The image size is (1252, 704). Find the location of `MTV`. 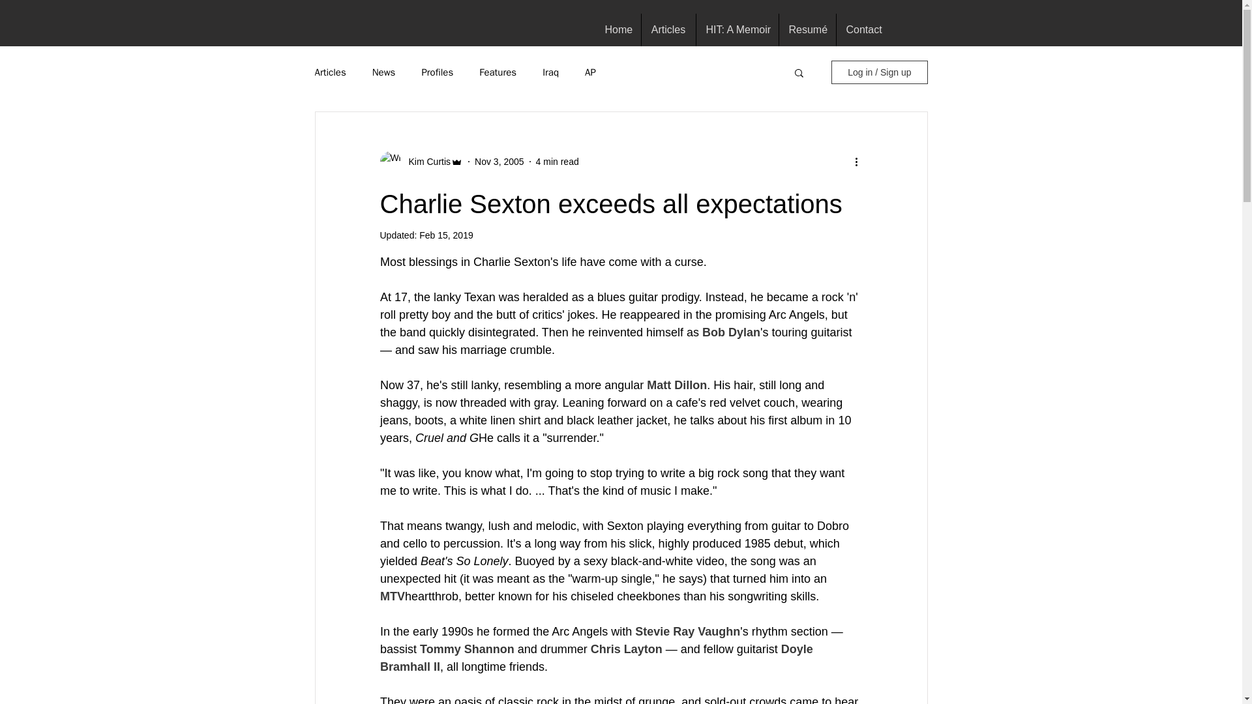

MTV is located at coordinates (391, 596).